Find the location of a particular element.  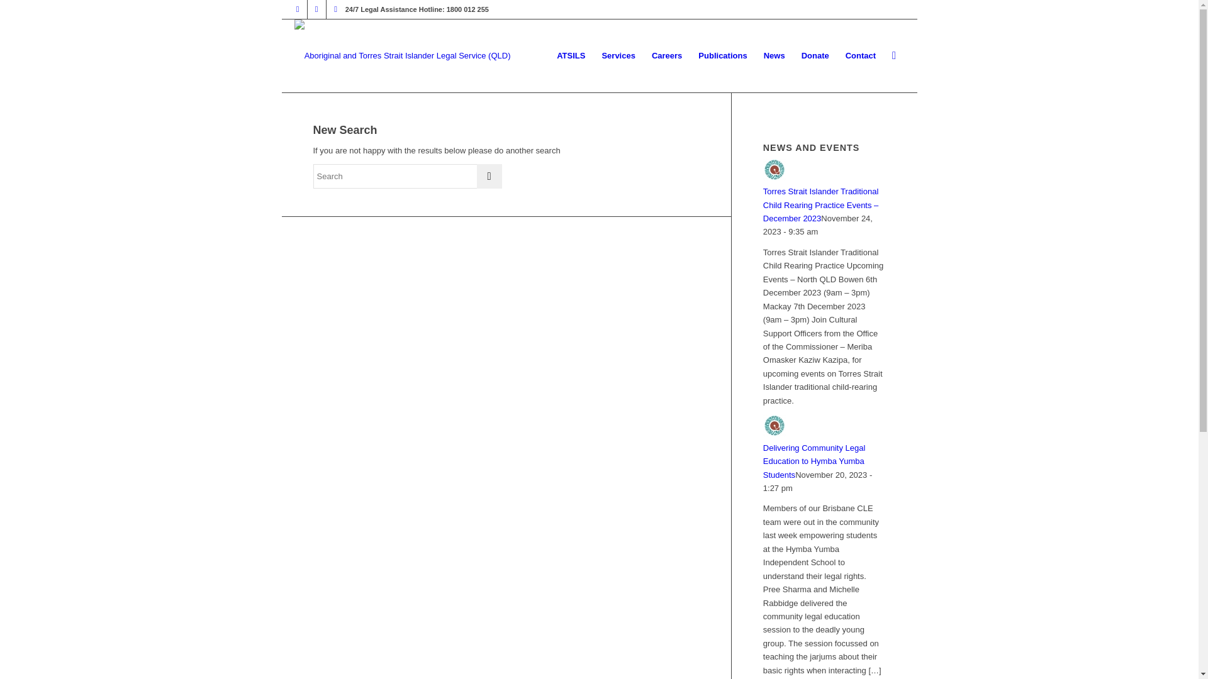

Careers is located at coordinates (667, 56).